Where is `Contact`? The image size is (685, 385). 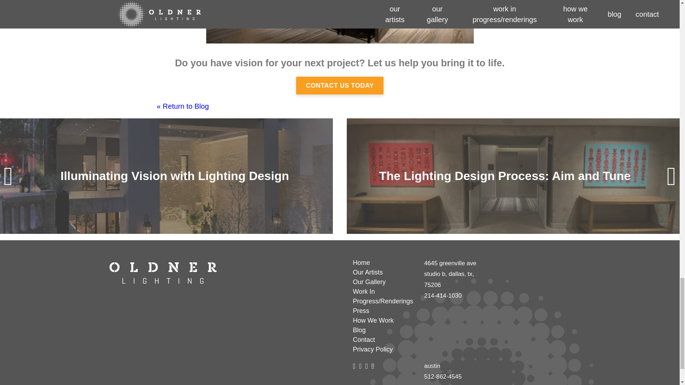
Contact is located at coordinates (384, 339).